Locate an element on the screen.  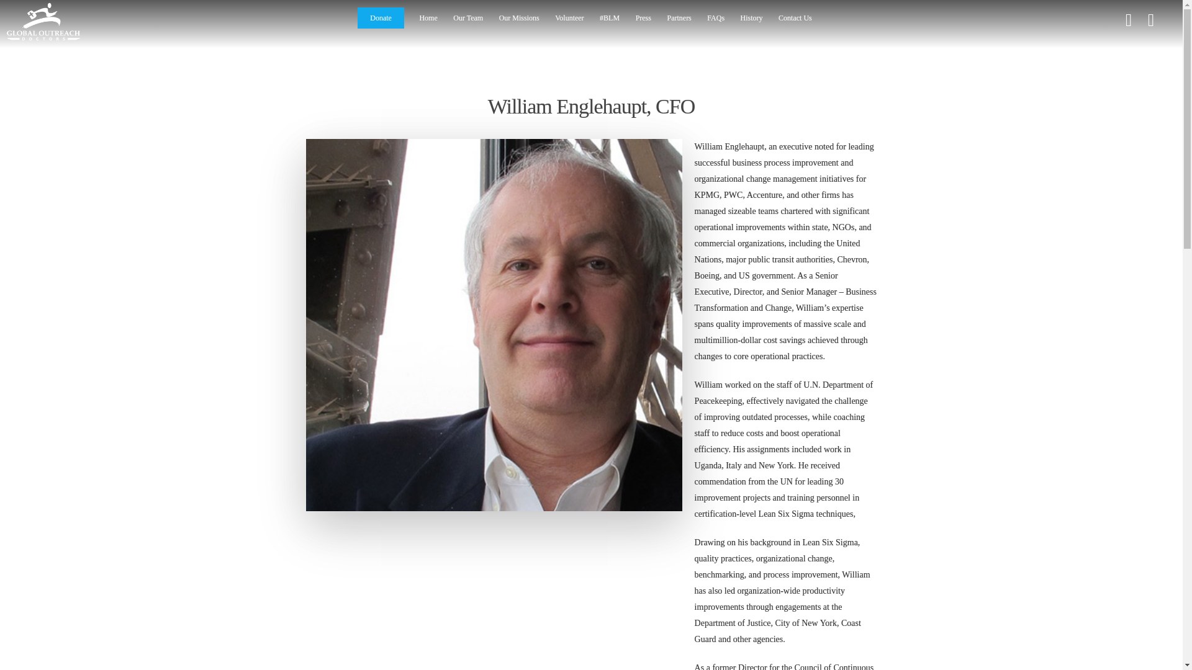
Our Missions is located at coordinates (519, 24).